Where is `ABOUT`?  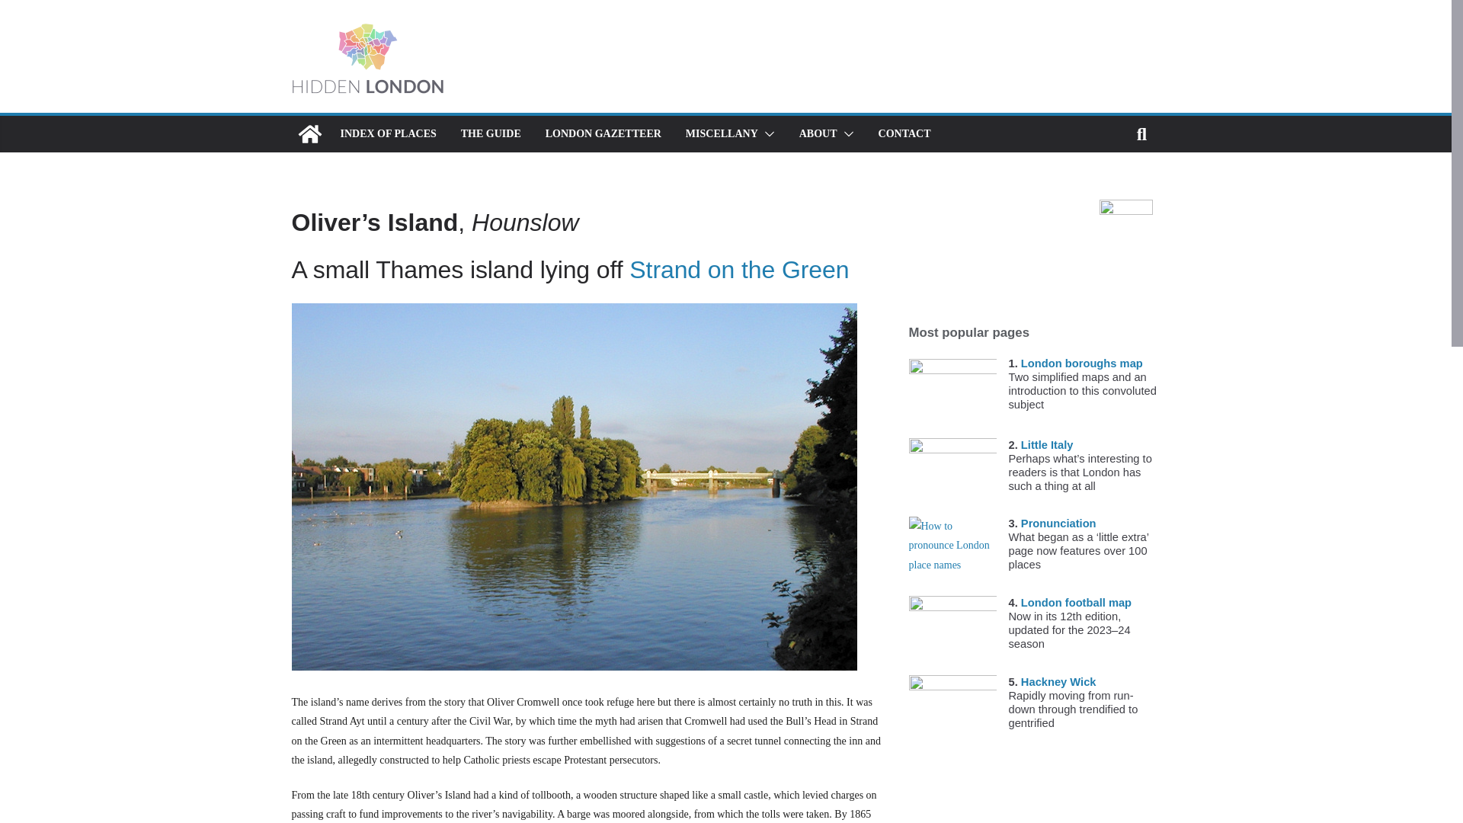 ABOUT is located at coordinates (818, 134).